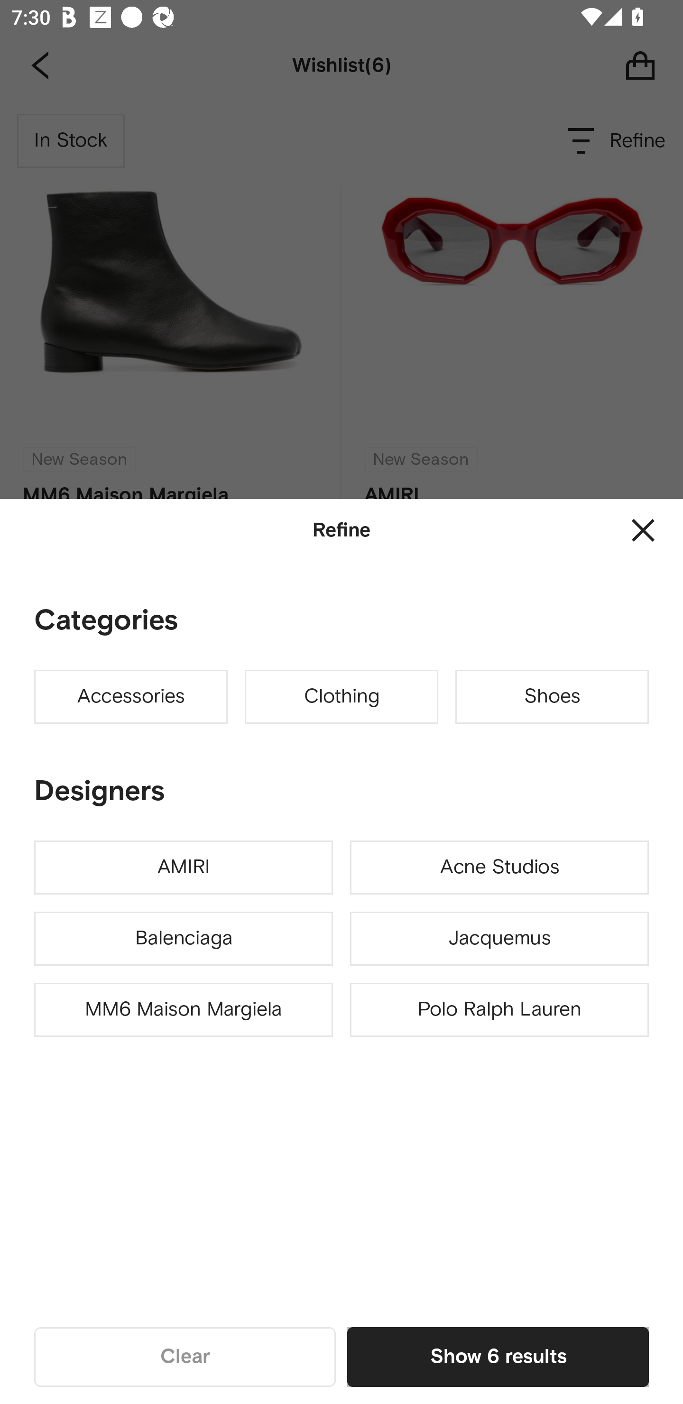 The width and height of the screenshot is (683, 1404). I want to click on Clothing, so click(341, 697).